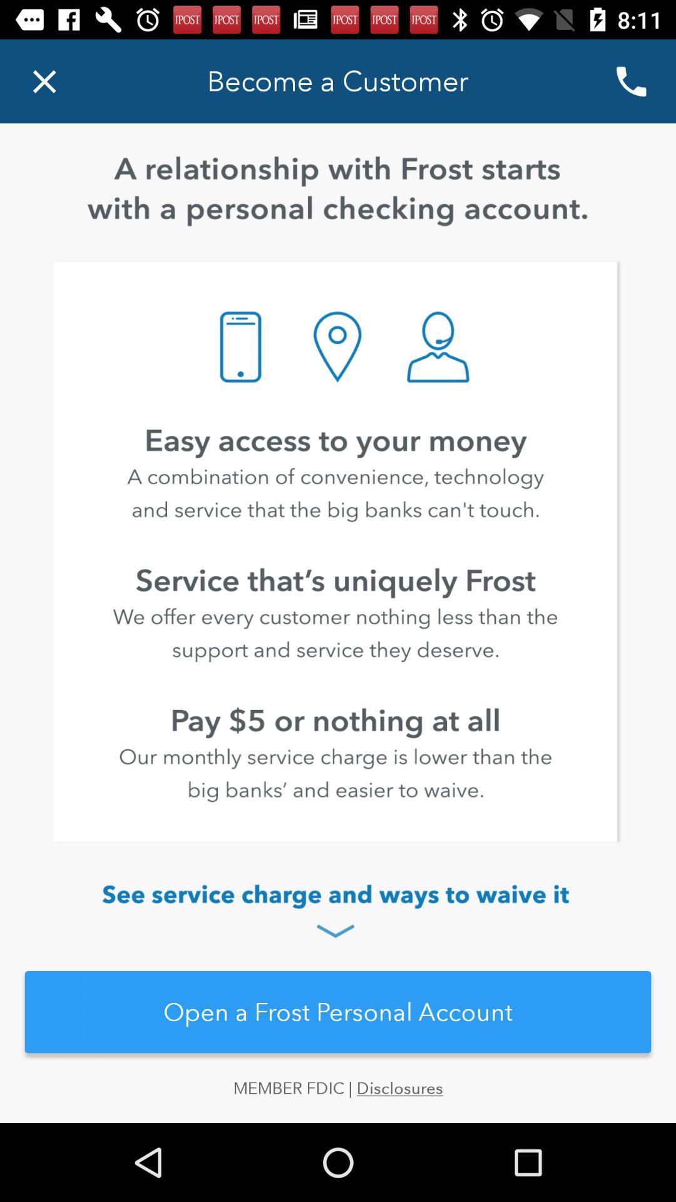  Describe the element at coordinates (338, 1012) in the screenshot. I see `scroll to open a frost` at that location.